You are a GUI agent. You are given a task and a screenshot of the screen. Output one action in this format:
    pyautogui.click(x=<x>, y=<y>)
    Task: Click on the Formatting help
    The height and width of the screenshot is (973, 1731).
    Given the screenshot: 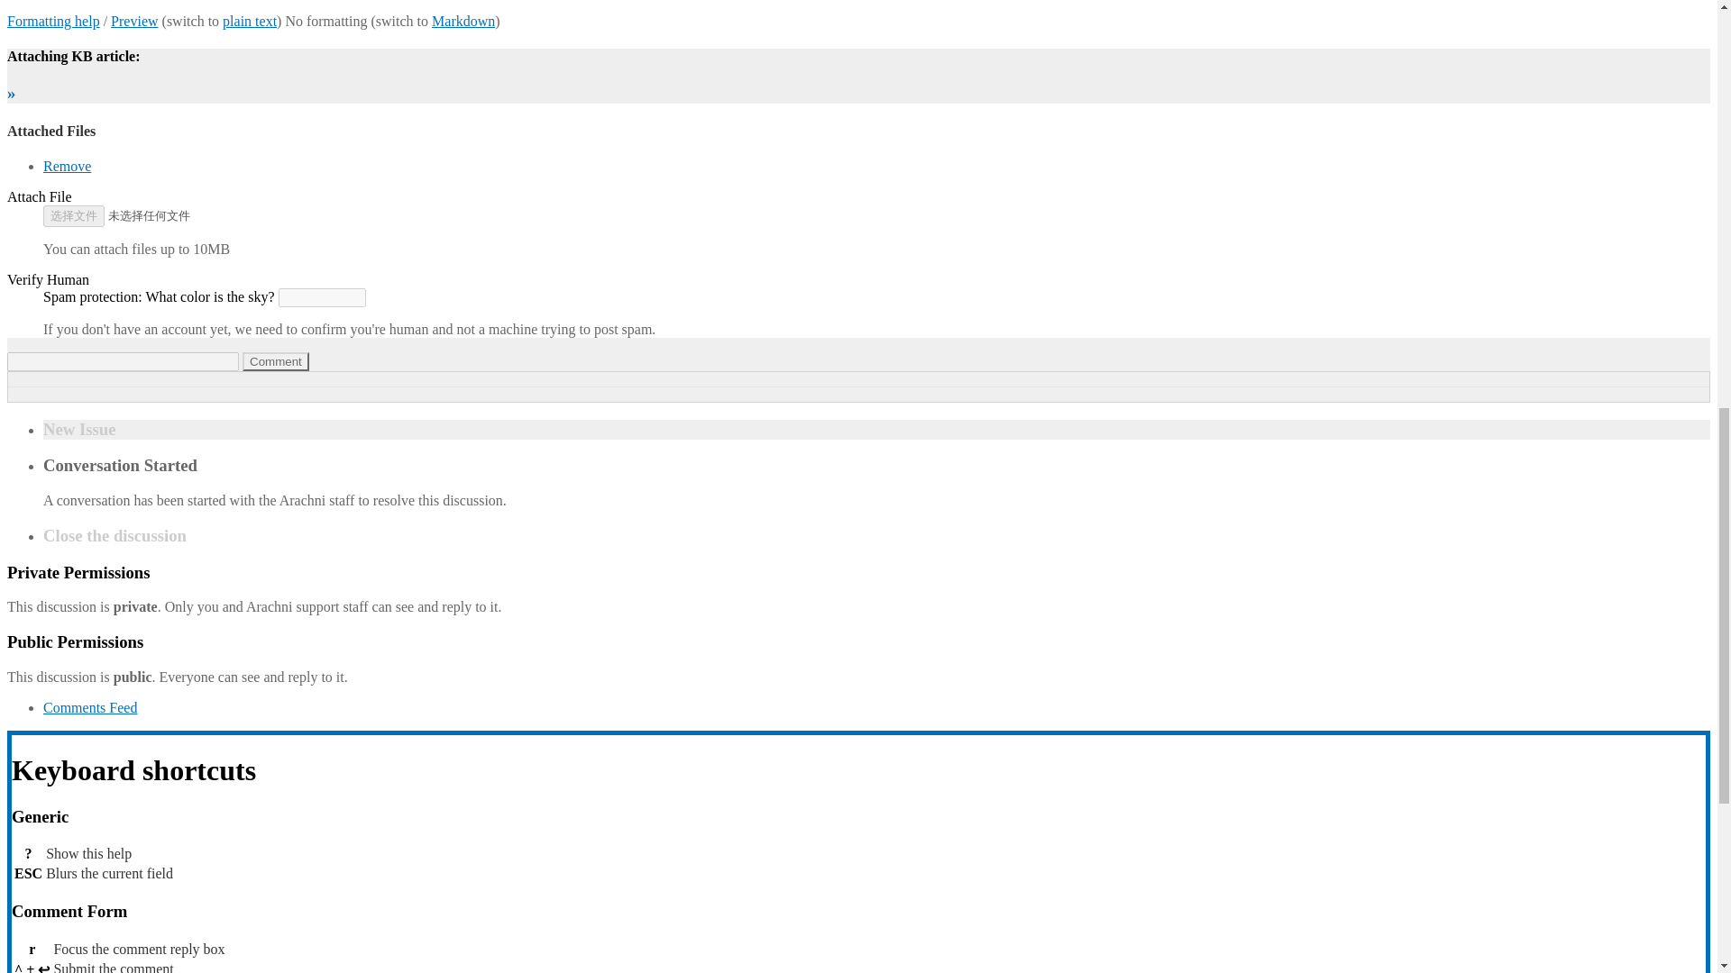 What is the action you would take?
    pyautogui.click(x=53, y=22)
    